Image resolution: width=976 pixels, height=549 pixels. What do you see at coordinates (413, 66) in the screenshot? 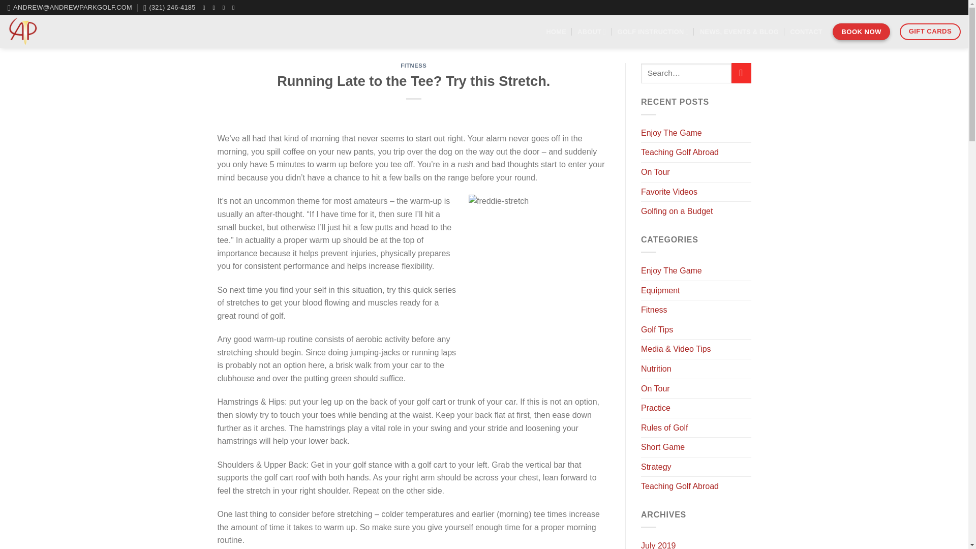
I see `FITNESS` at bounding box center [413, 66].